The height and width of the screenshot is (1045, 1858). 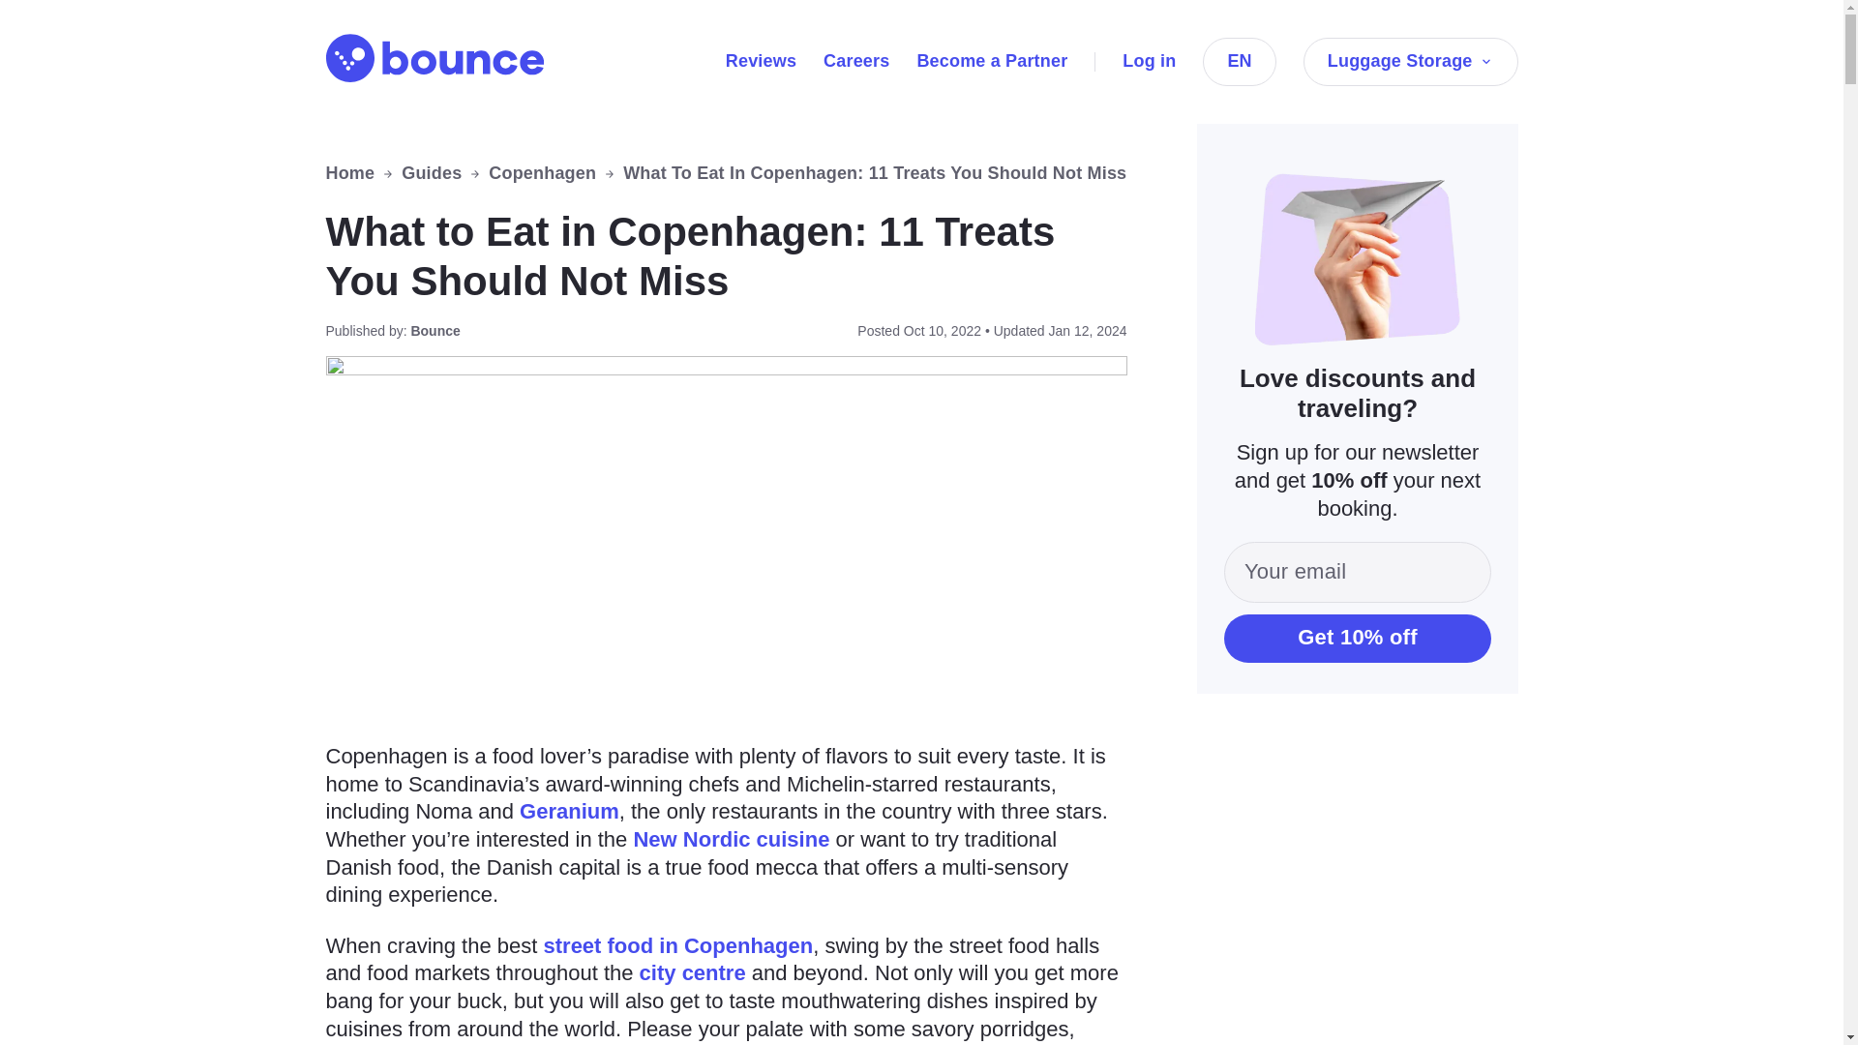 What do you see at coordinates (1239, 61) in the screenshot?
I see `EN` at bounding box center [1239, 61].